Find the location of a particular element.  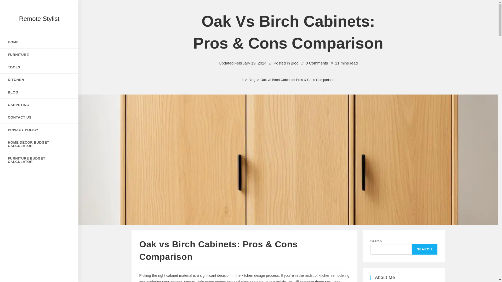

HOME DECOR BUDGET CALCULATOR is located at coordinates (39, 144).